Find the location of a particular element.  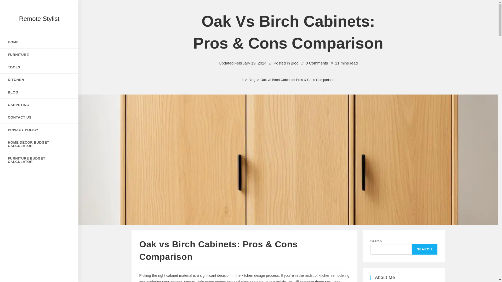

HOME DECOR BUDGET CALCULATOR is located at coordinates (39, 144).